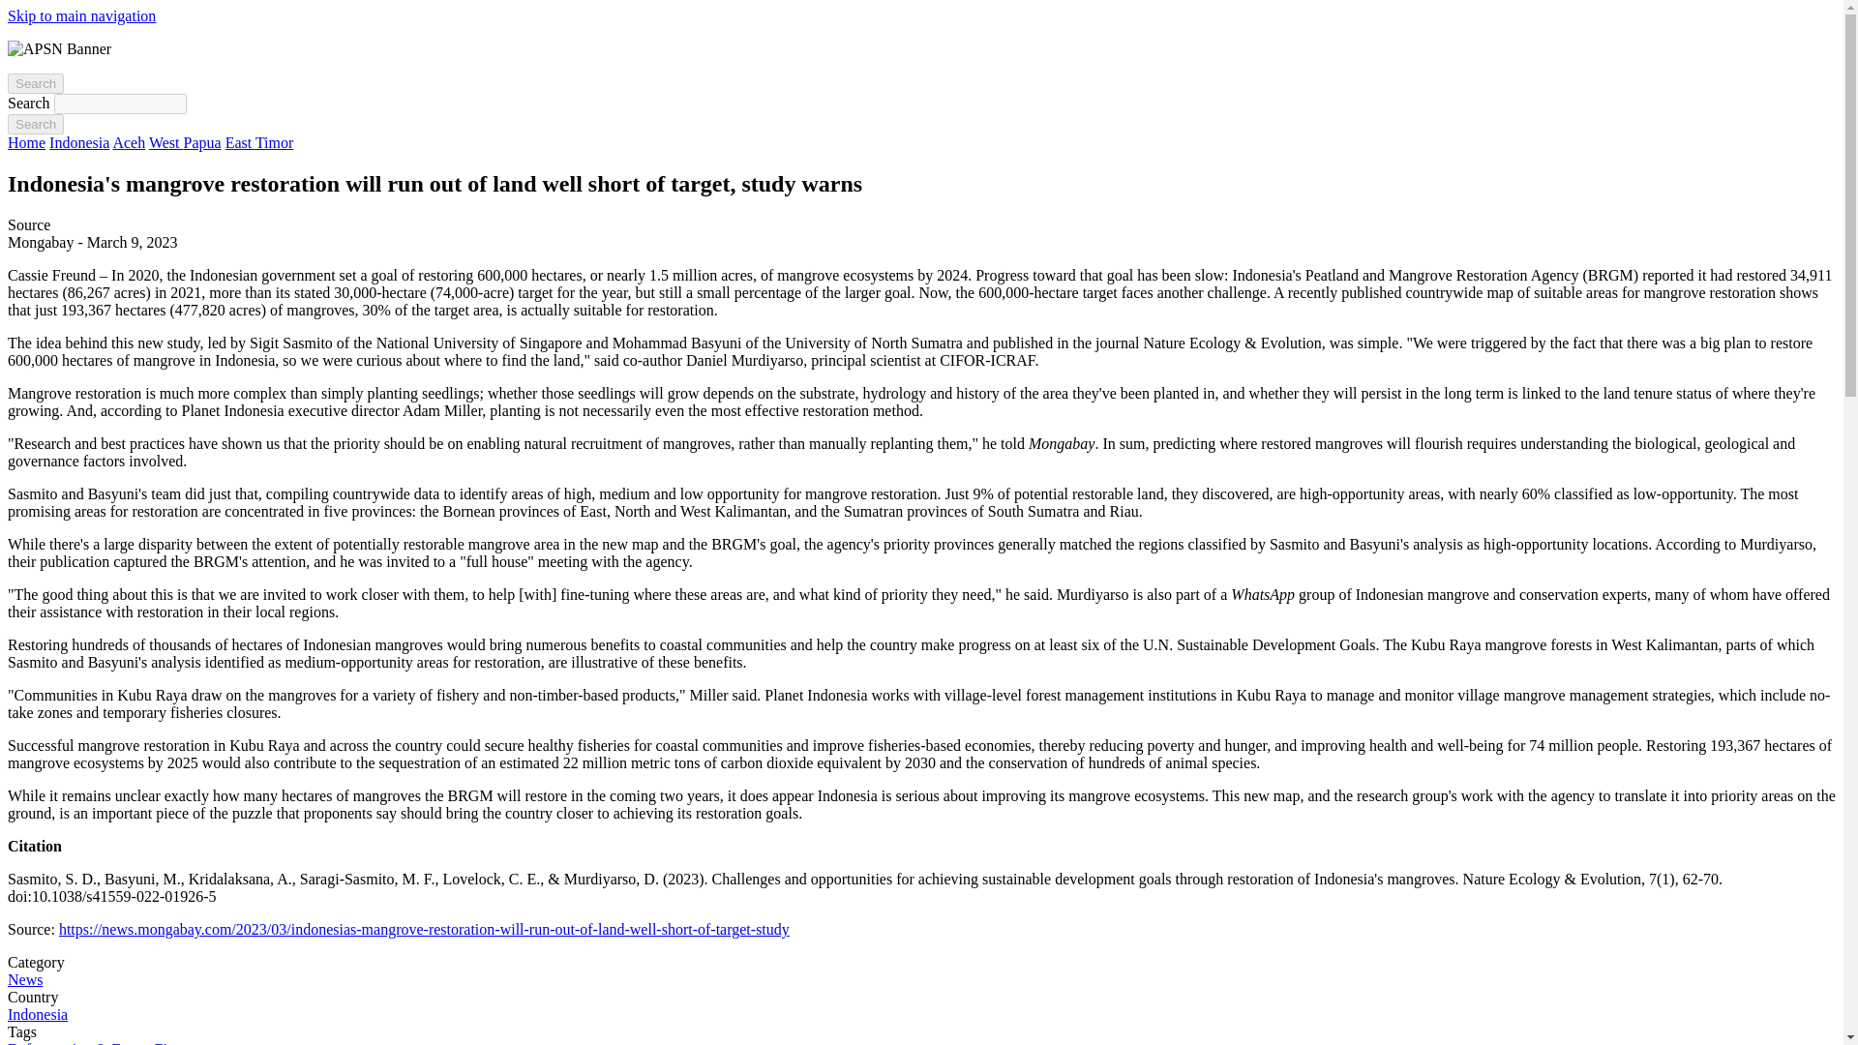  What do you see at coordinates (35, 83) in the screenshot?
I see `Search` at bounding box center [35, 83].